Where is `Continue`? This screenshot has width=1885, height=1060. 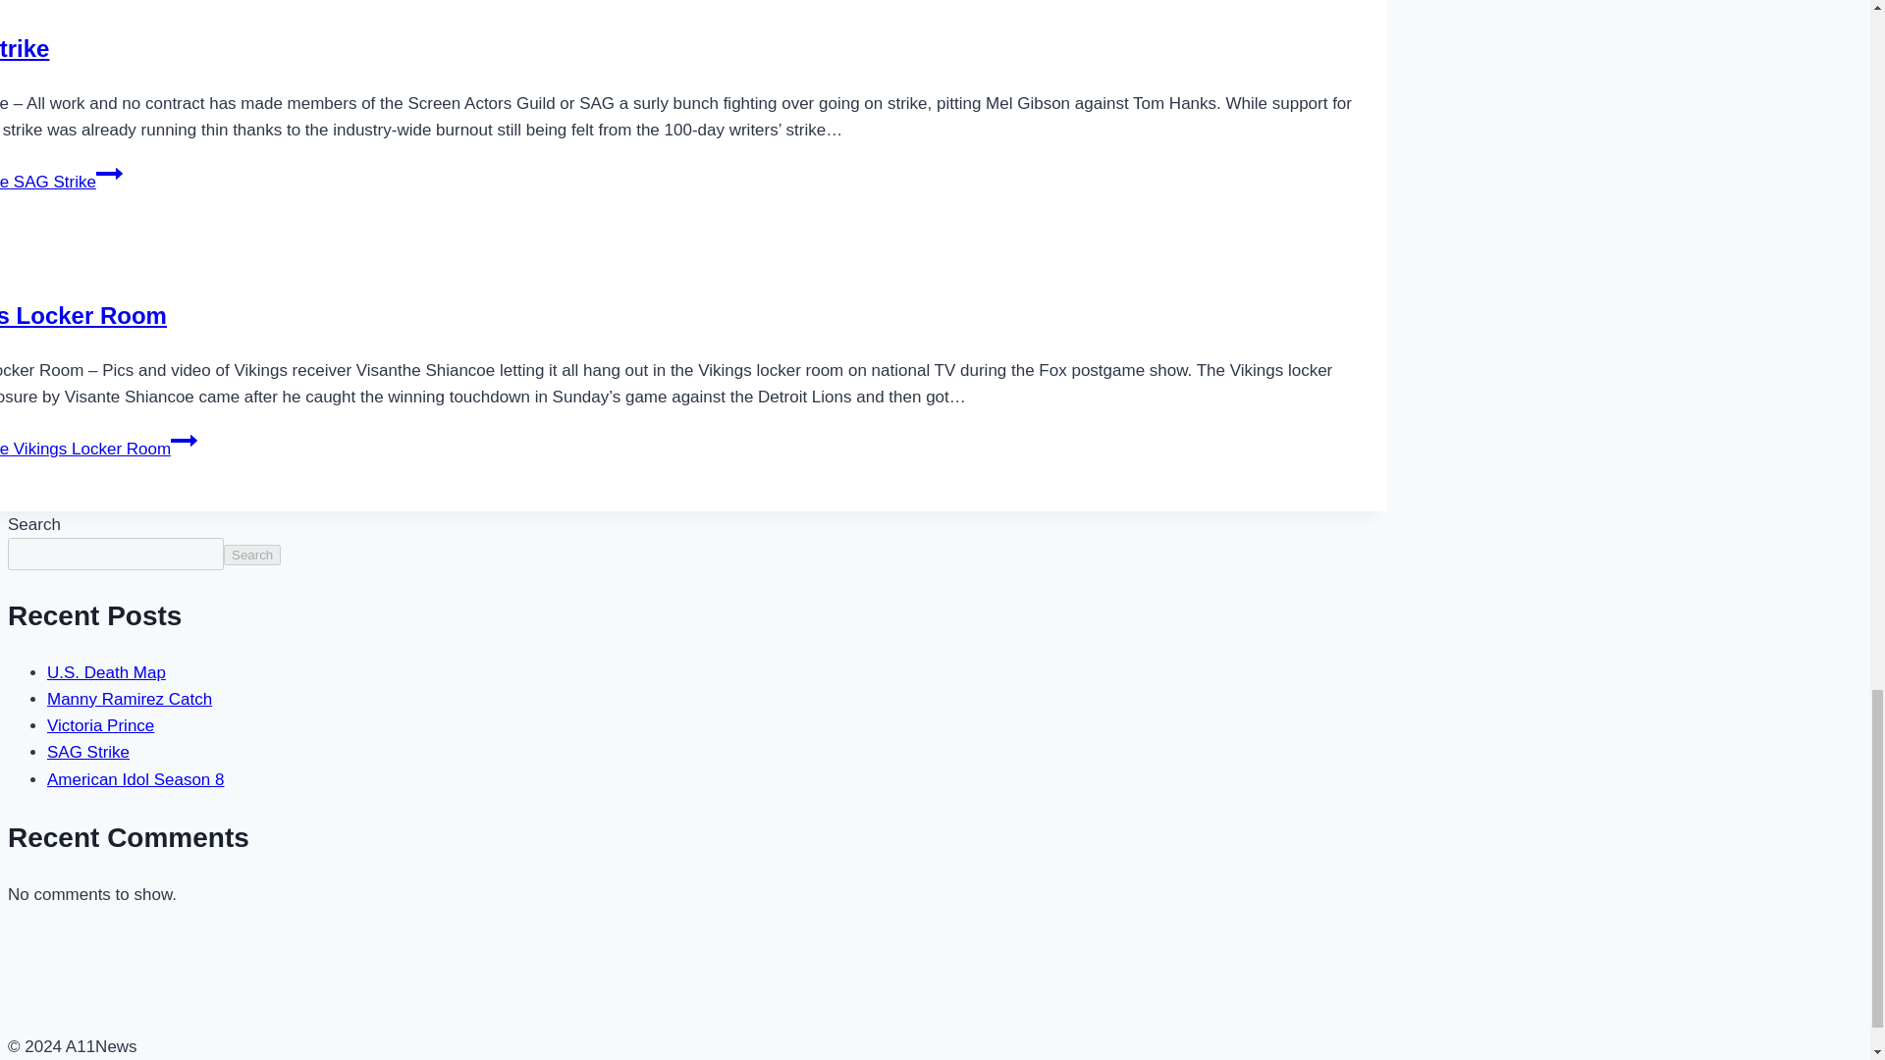
Continue is located at coordinates (108, 174).